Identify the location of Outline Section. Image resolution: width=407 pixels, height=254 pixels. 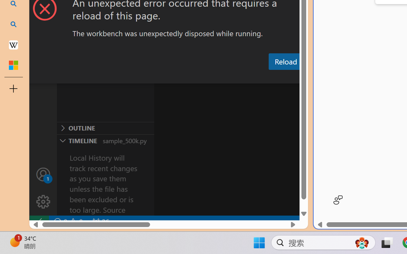
(105, 128).